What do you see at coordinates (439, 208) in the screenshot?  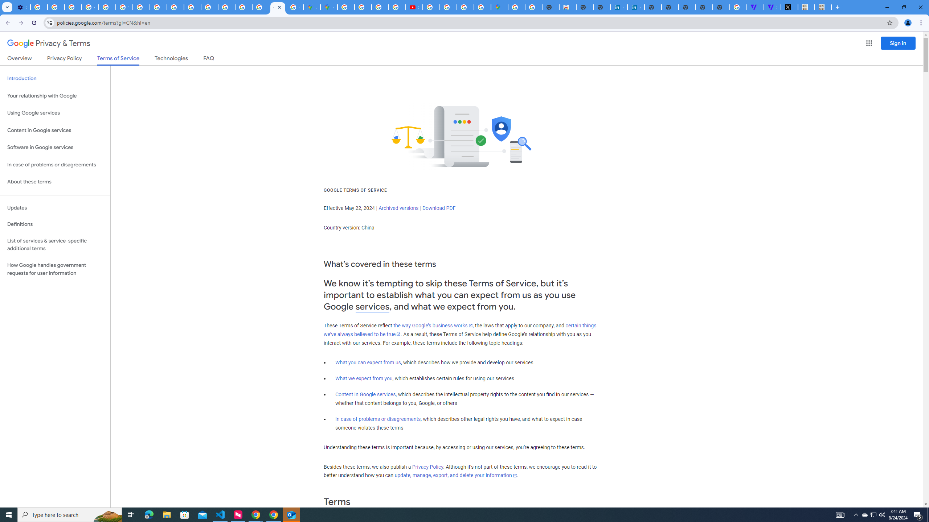 I see `Download PDF` at bounding box center [439, 208].